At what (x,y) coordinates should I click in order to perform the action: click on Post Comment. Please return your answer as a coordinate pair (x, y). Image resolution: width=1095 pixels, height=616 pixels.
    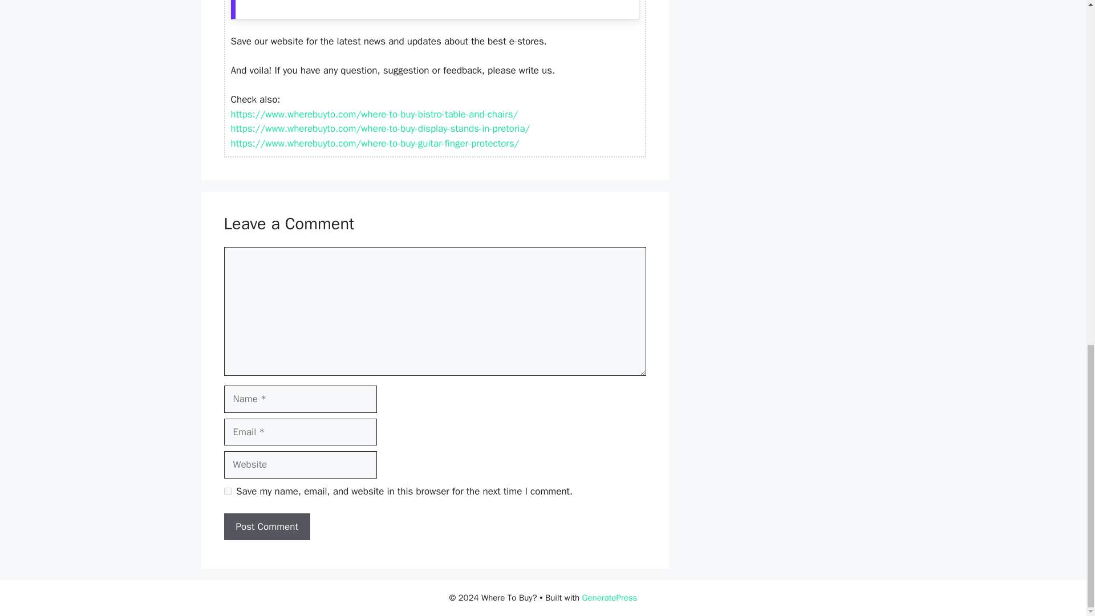
    Looking at the image, I should click on (266, 527).